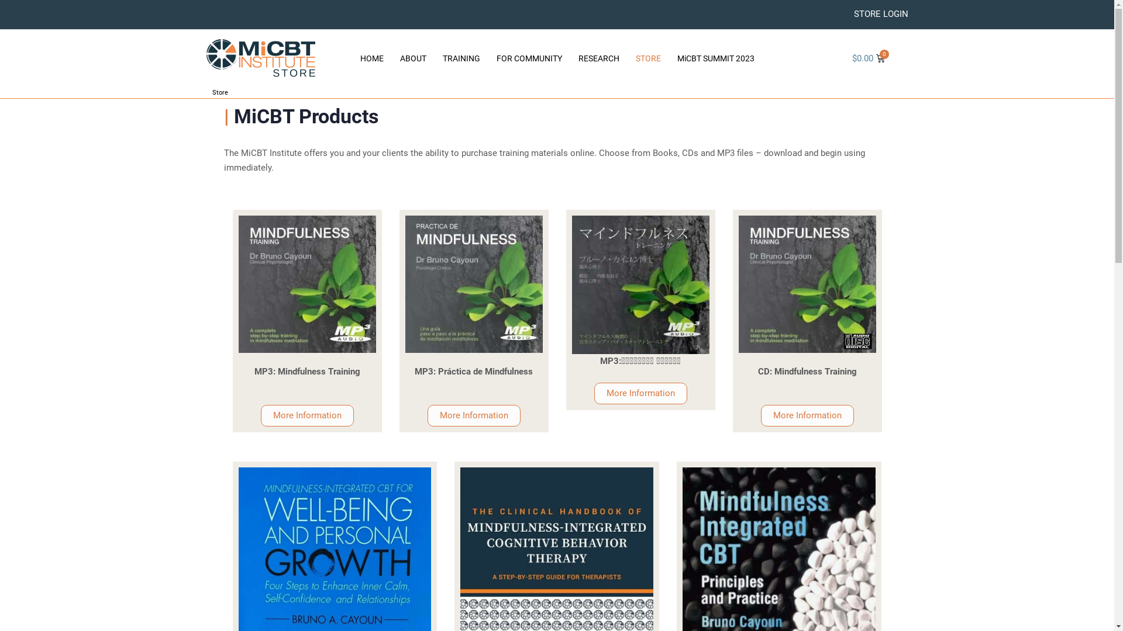 The width and height of the screenshot is (1123, 631). What do you see at coordinates (474, 416) in the screenshot?
I see `More Information` at bounding box center [474, 416].